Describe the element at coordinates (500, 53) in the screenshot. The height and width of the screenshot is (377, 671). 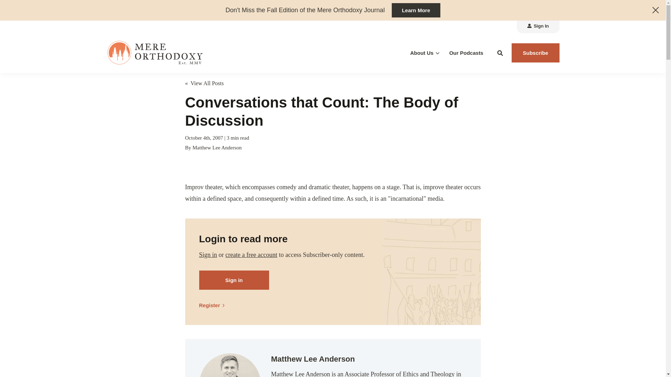
I see `Open Search` at that location.